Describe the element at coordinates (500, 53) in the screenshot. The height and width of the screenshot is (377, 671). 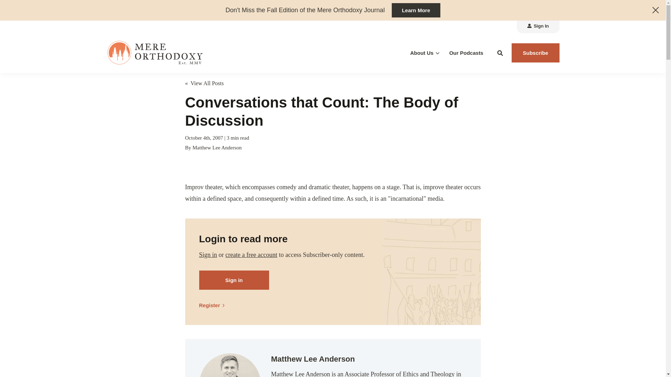
I see `Open Search` at that location.